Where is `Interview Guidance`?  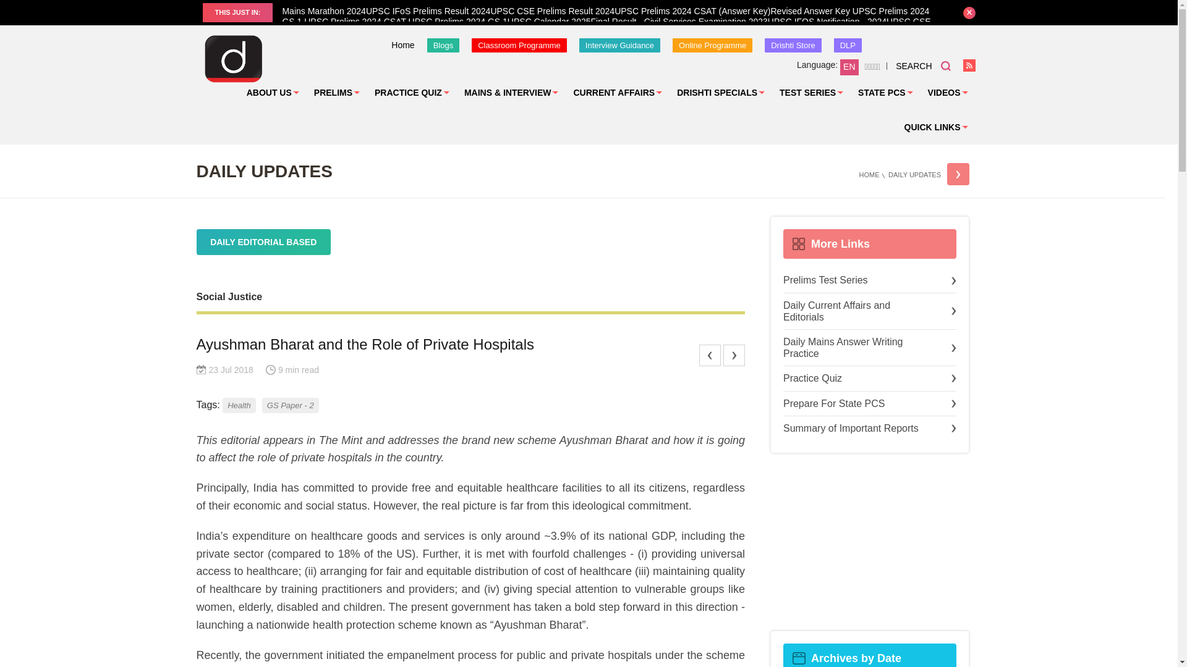
Interview Guidance is located at coordinates (619, 45).